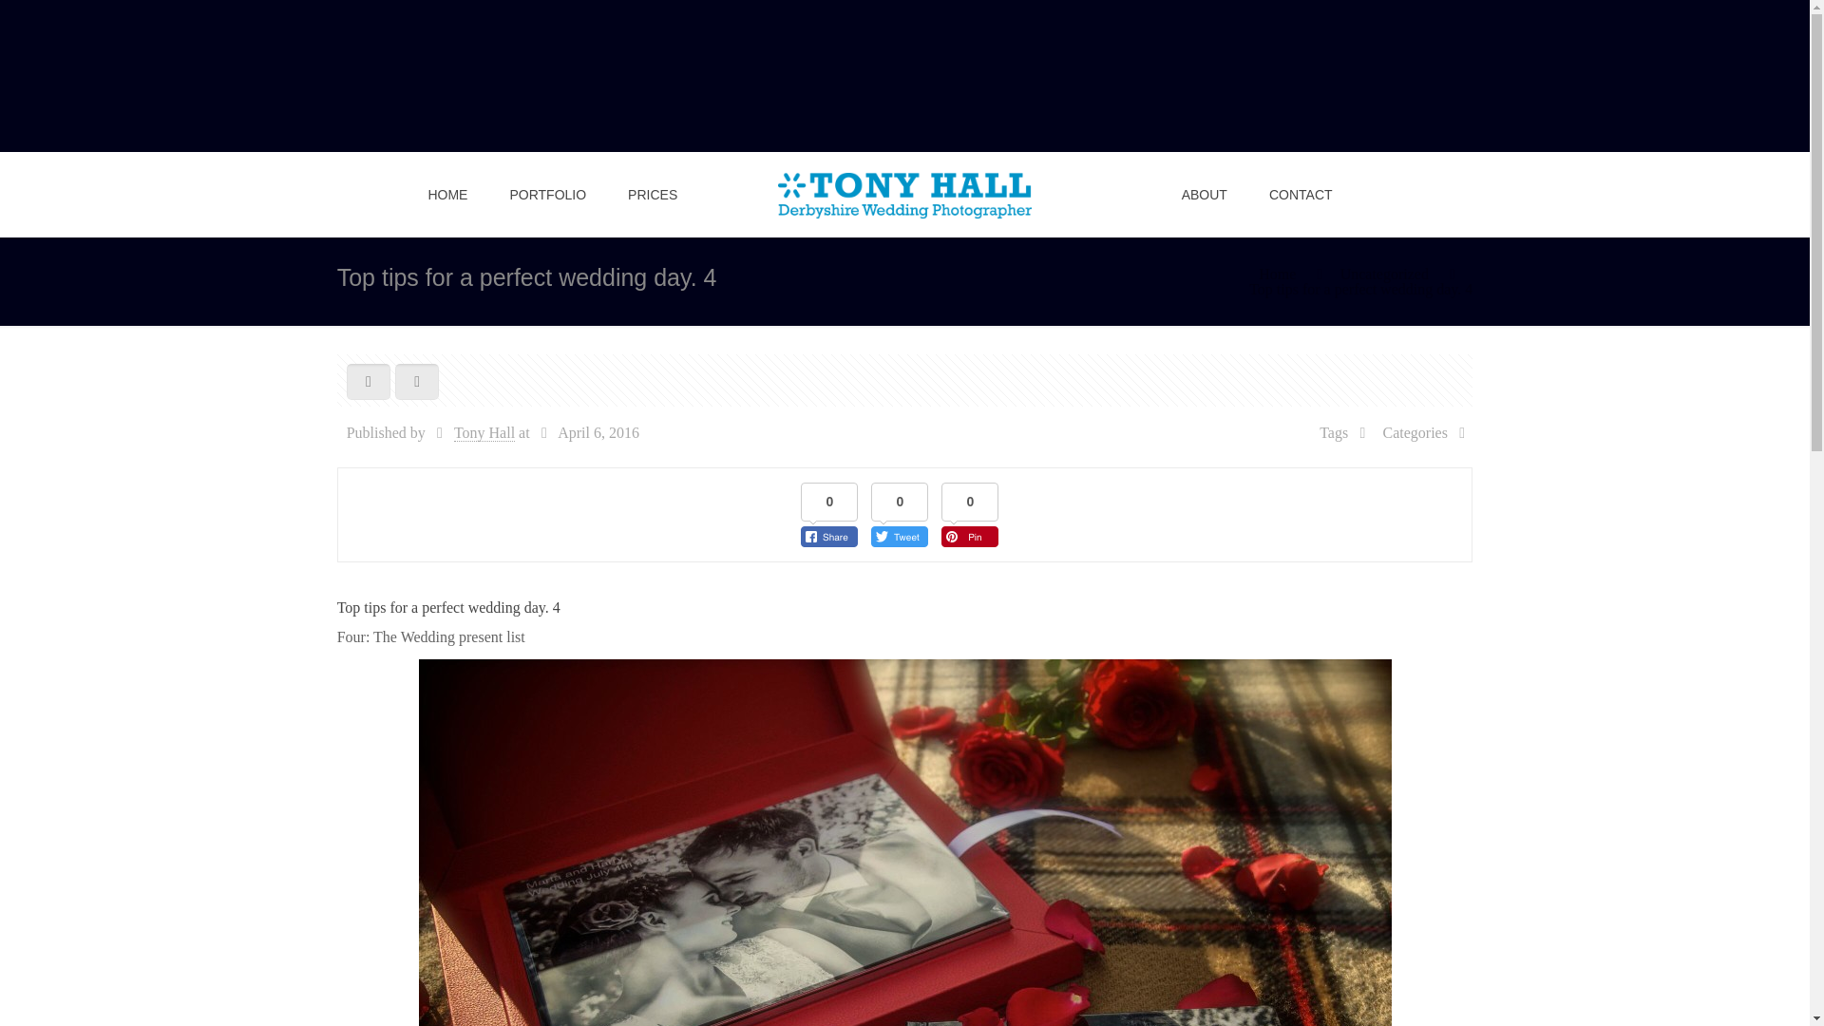  I want to click on HOME, so click(447, 194).